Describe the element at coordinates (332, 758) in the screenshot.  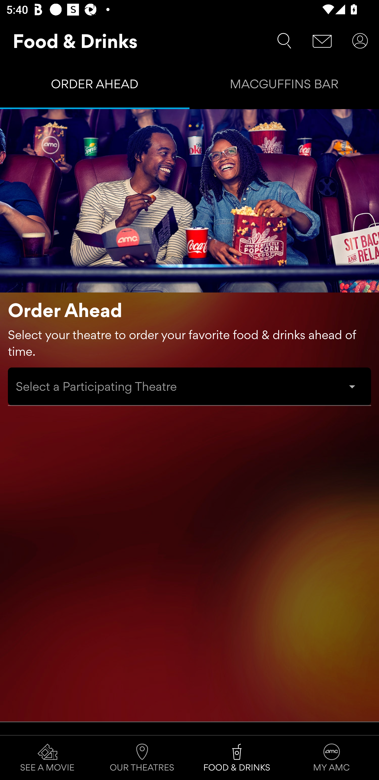
I see `MY AMC
Tab 4 of 4` at that location.